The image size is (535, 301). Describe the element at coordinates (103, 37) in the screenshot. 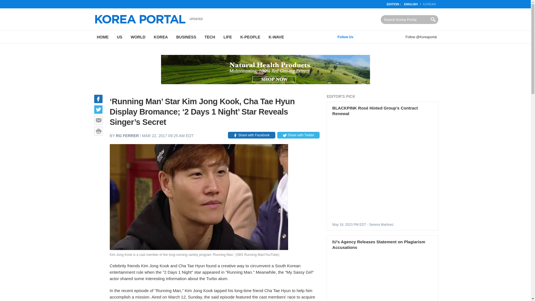

I see `HOME` at that location.